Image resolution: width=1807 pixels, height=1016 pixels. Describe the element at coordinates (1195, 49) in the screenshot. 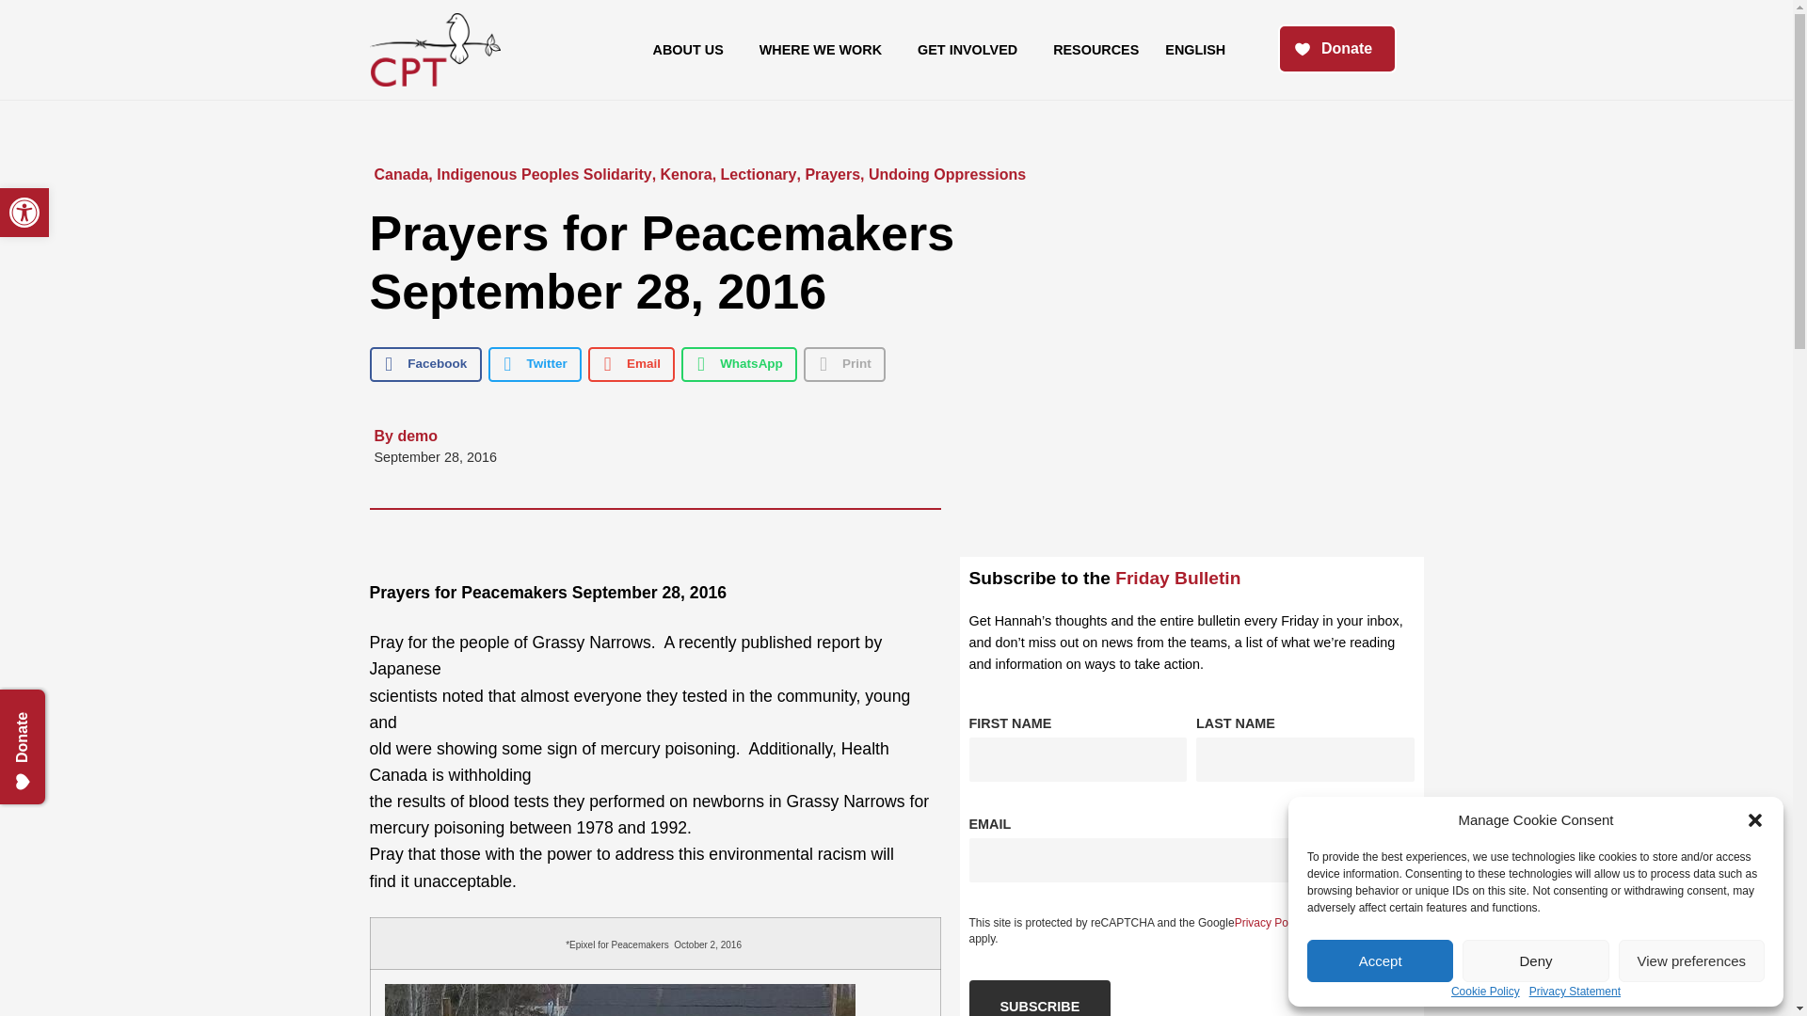

I see `Privacy Statement` at that location.